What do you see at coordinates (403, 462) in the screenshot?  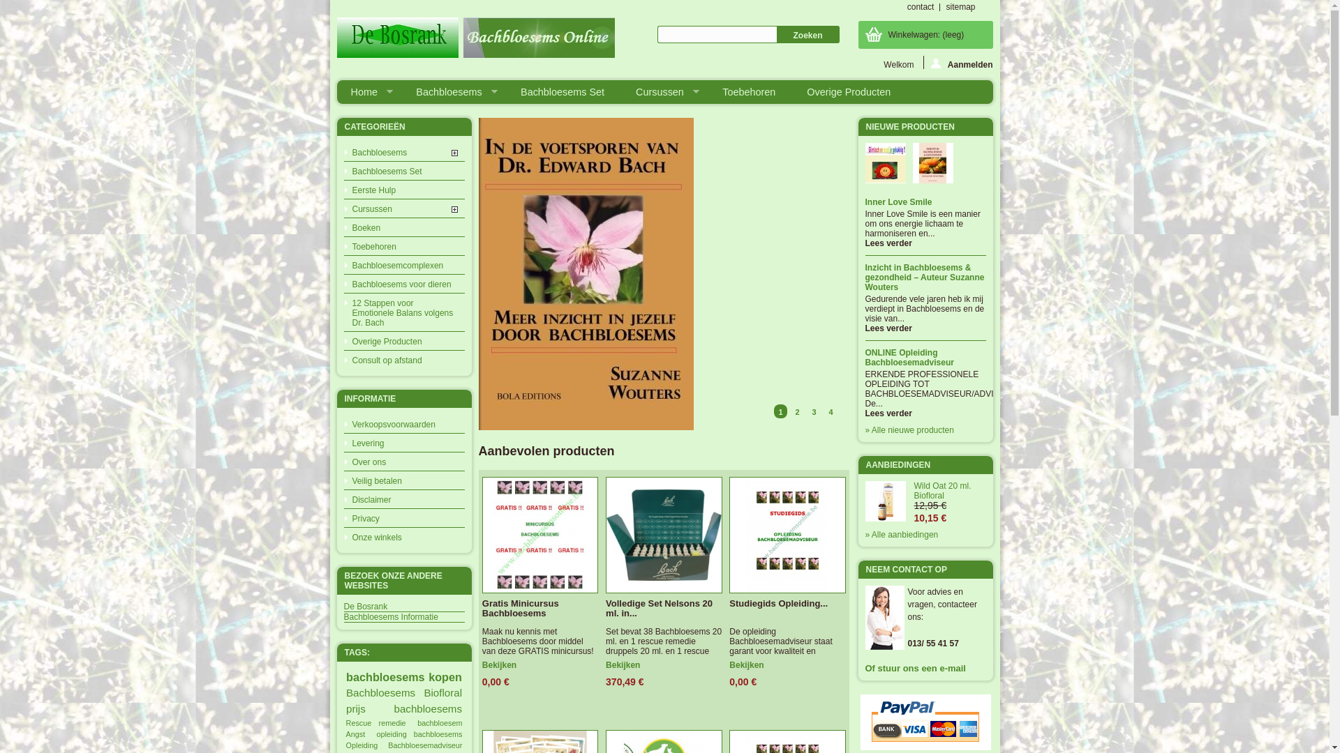 I see `Over ons` at bounding box center [403, 462].